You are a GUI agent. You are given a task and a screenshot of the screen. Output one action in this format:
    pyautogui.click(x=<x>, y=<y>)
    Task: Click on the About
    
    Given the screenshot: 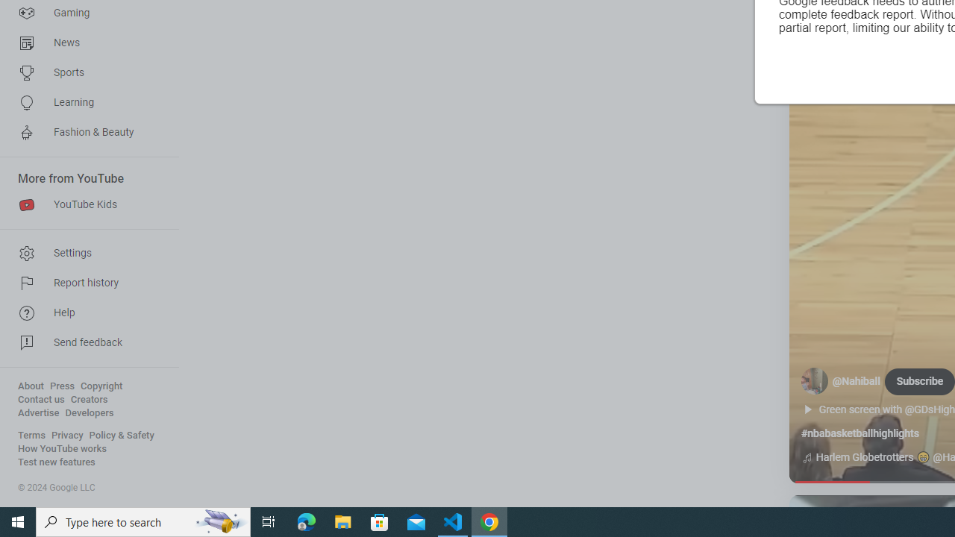 What is the action you would take?
    pyautogui.click(x=31, y=386)
    